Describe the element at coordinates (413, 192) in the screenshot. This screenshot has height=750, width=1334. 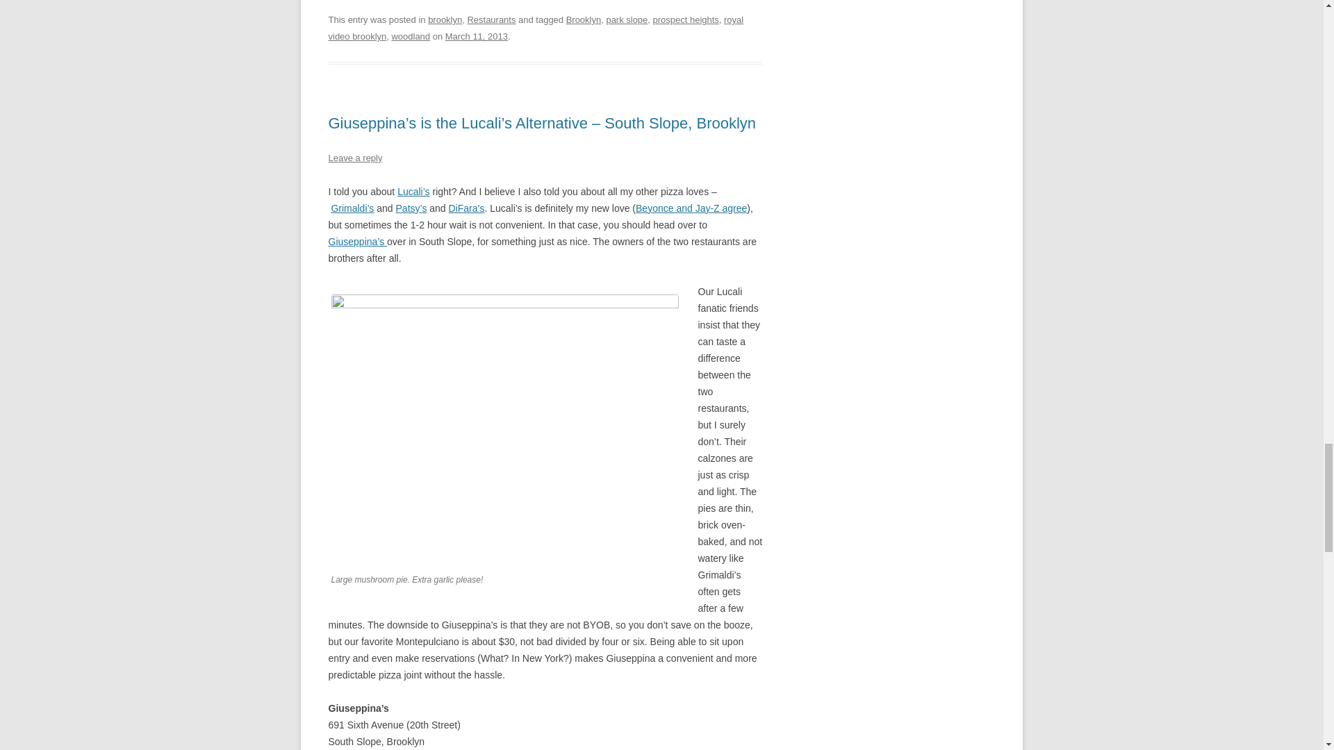
I see `Lucali Pizza, Brooklyn` at that location.